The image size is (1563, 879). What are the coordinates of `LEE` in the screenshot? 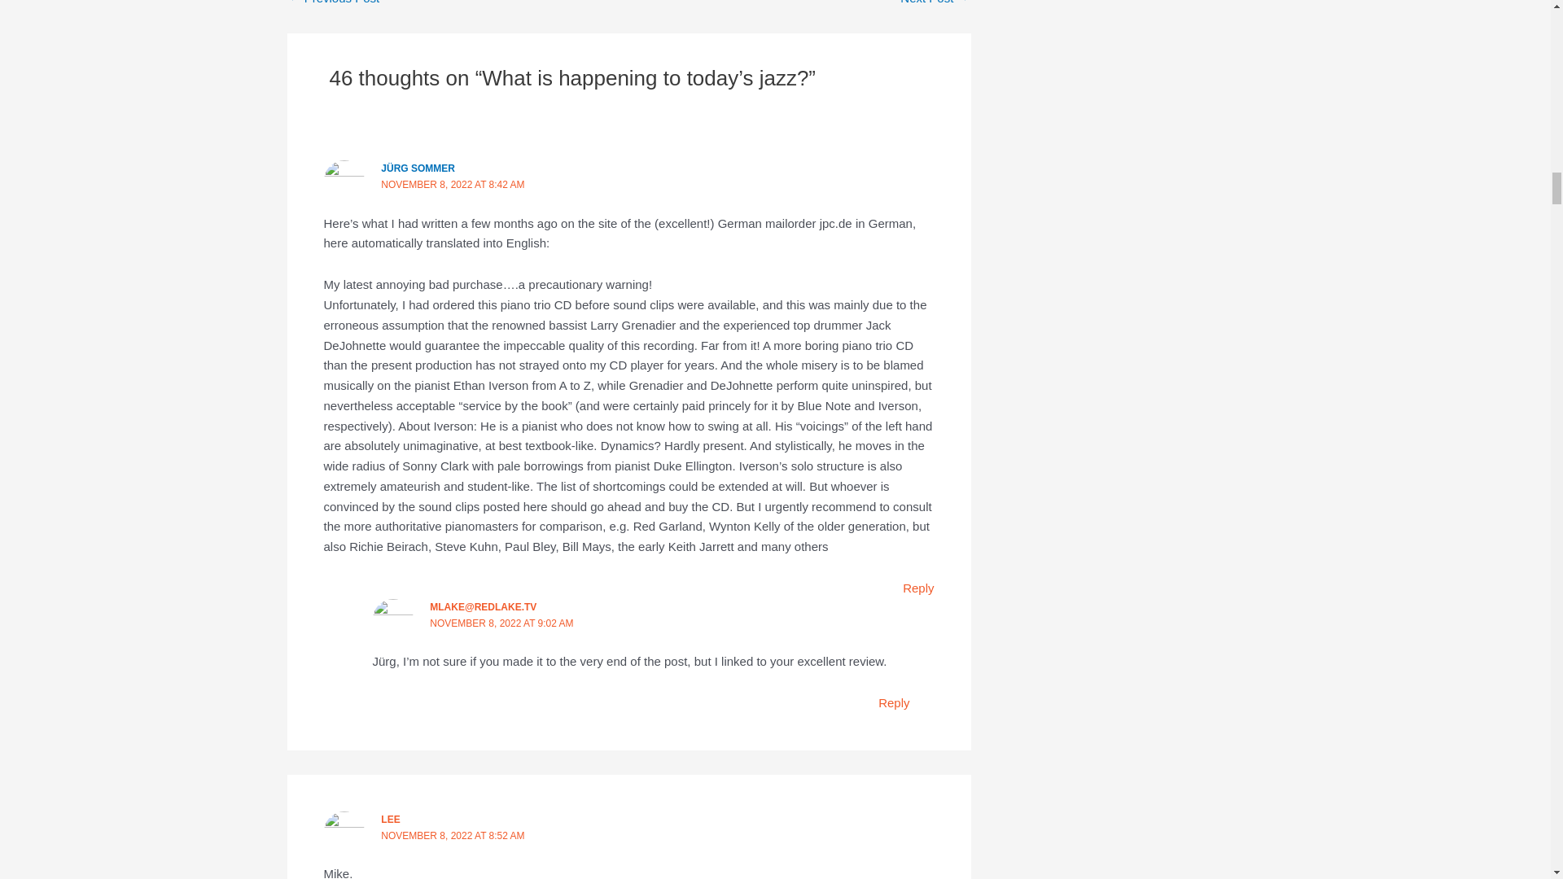 It's located at (391, 820).